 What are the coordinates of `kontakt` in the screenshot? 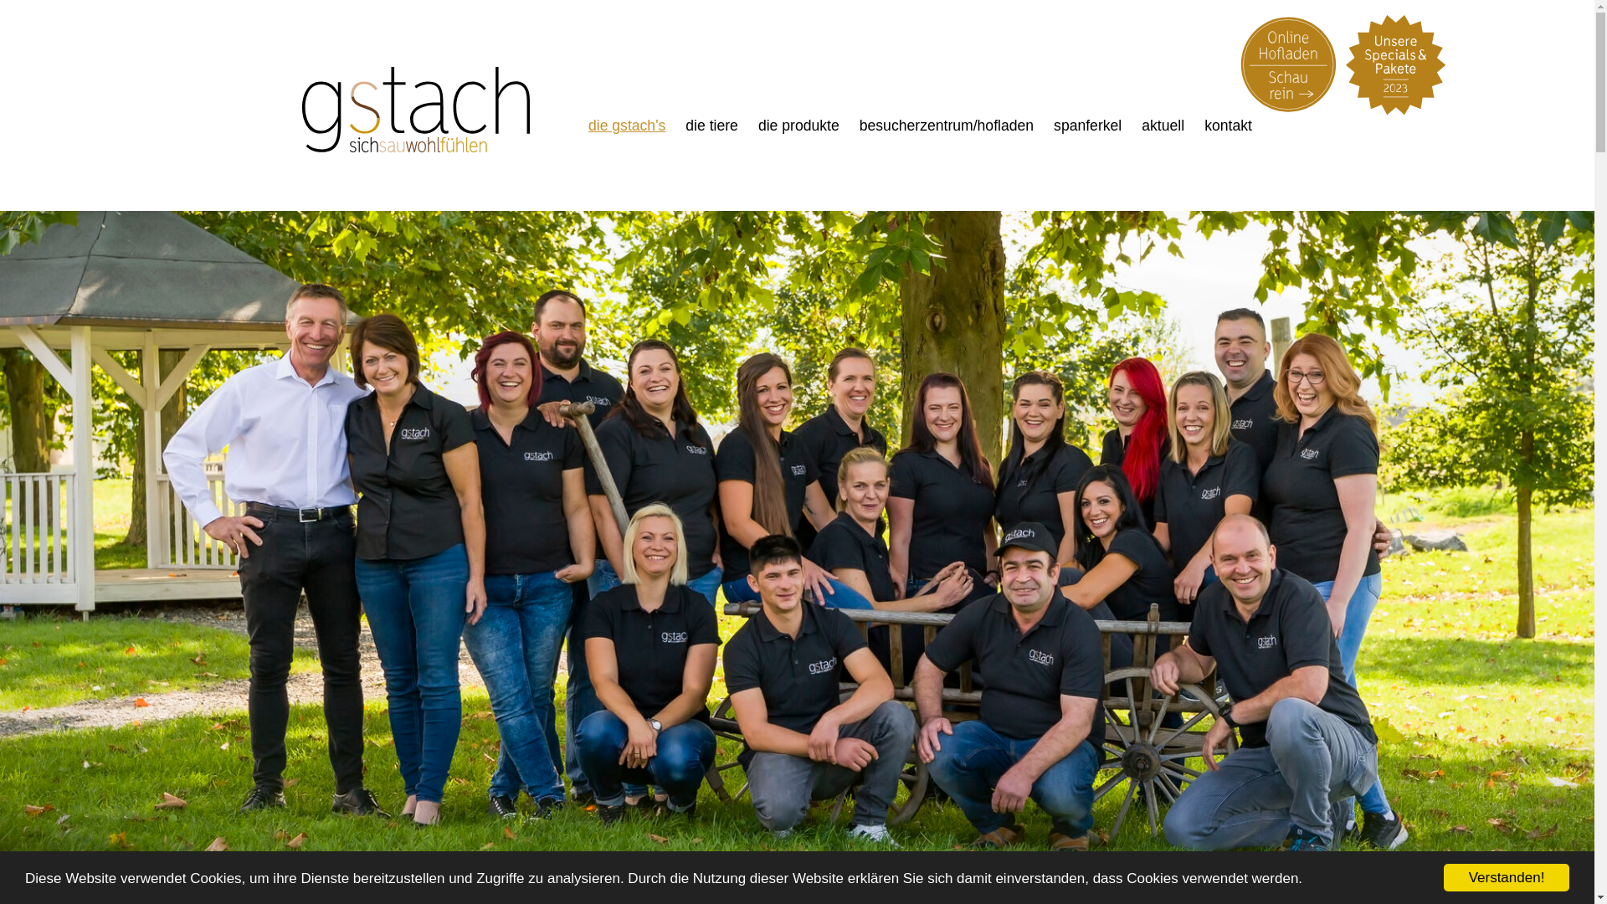 It's located at (1229, 126).